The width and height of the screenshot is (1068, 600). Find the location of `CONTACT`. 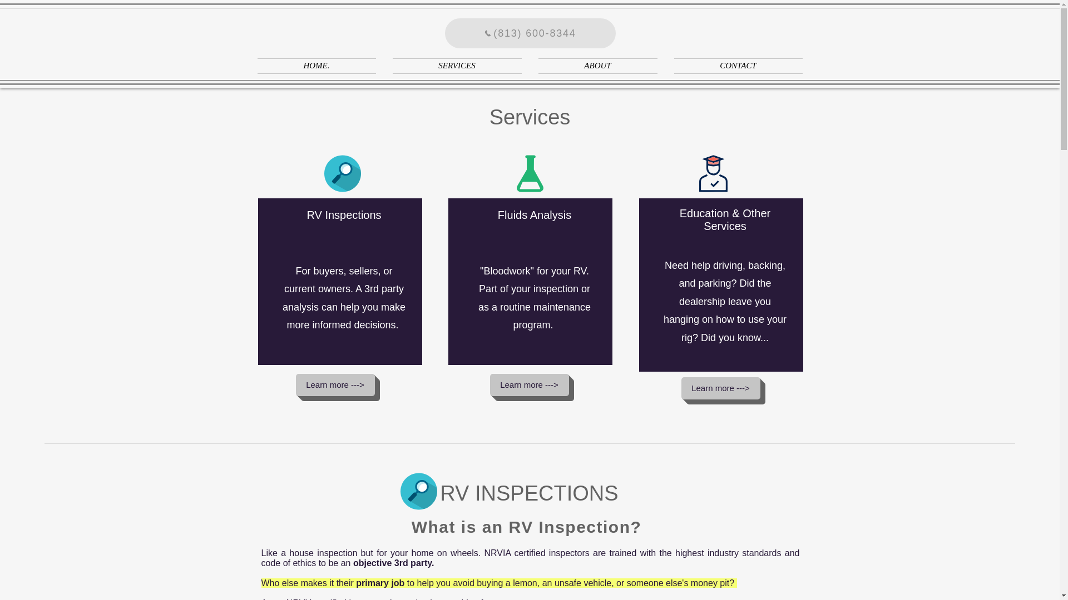

CONTACT is located at coordinates (733, 66).